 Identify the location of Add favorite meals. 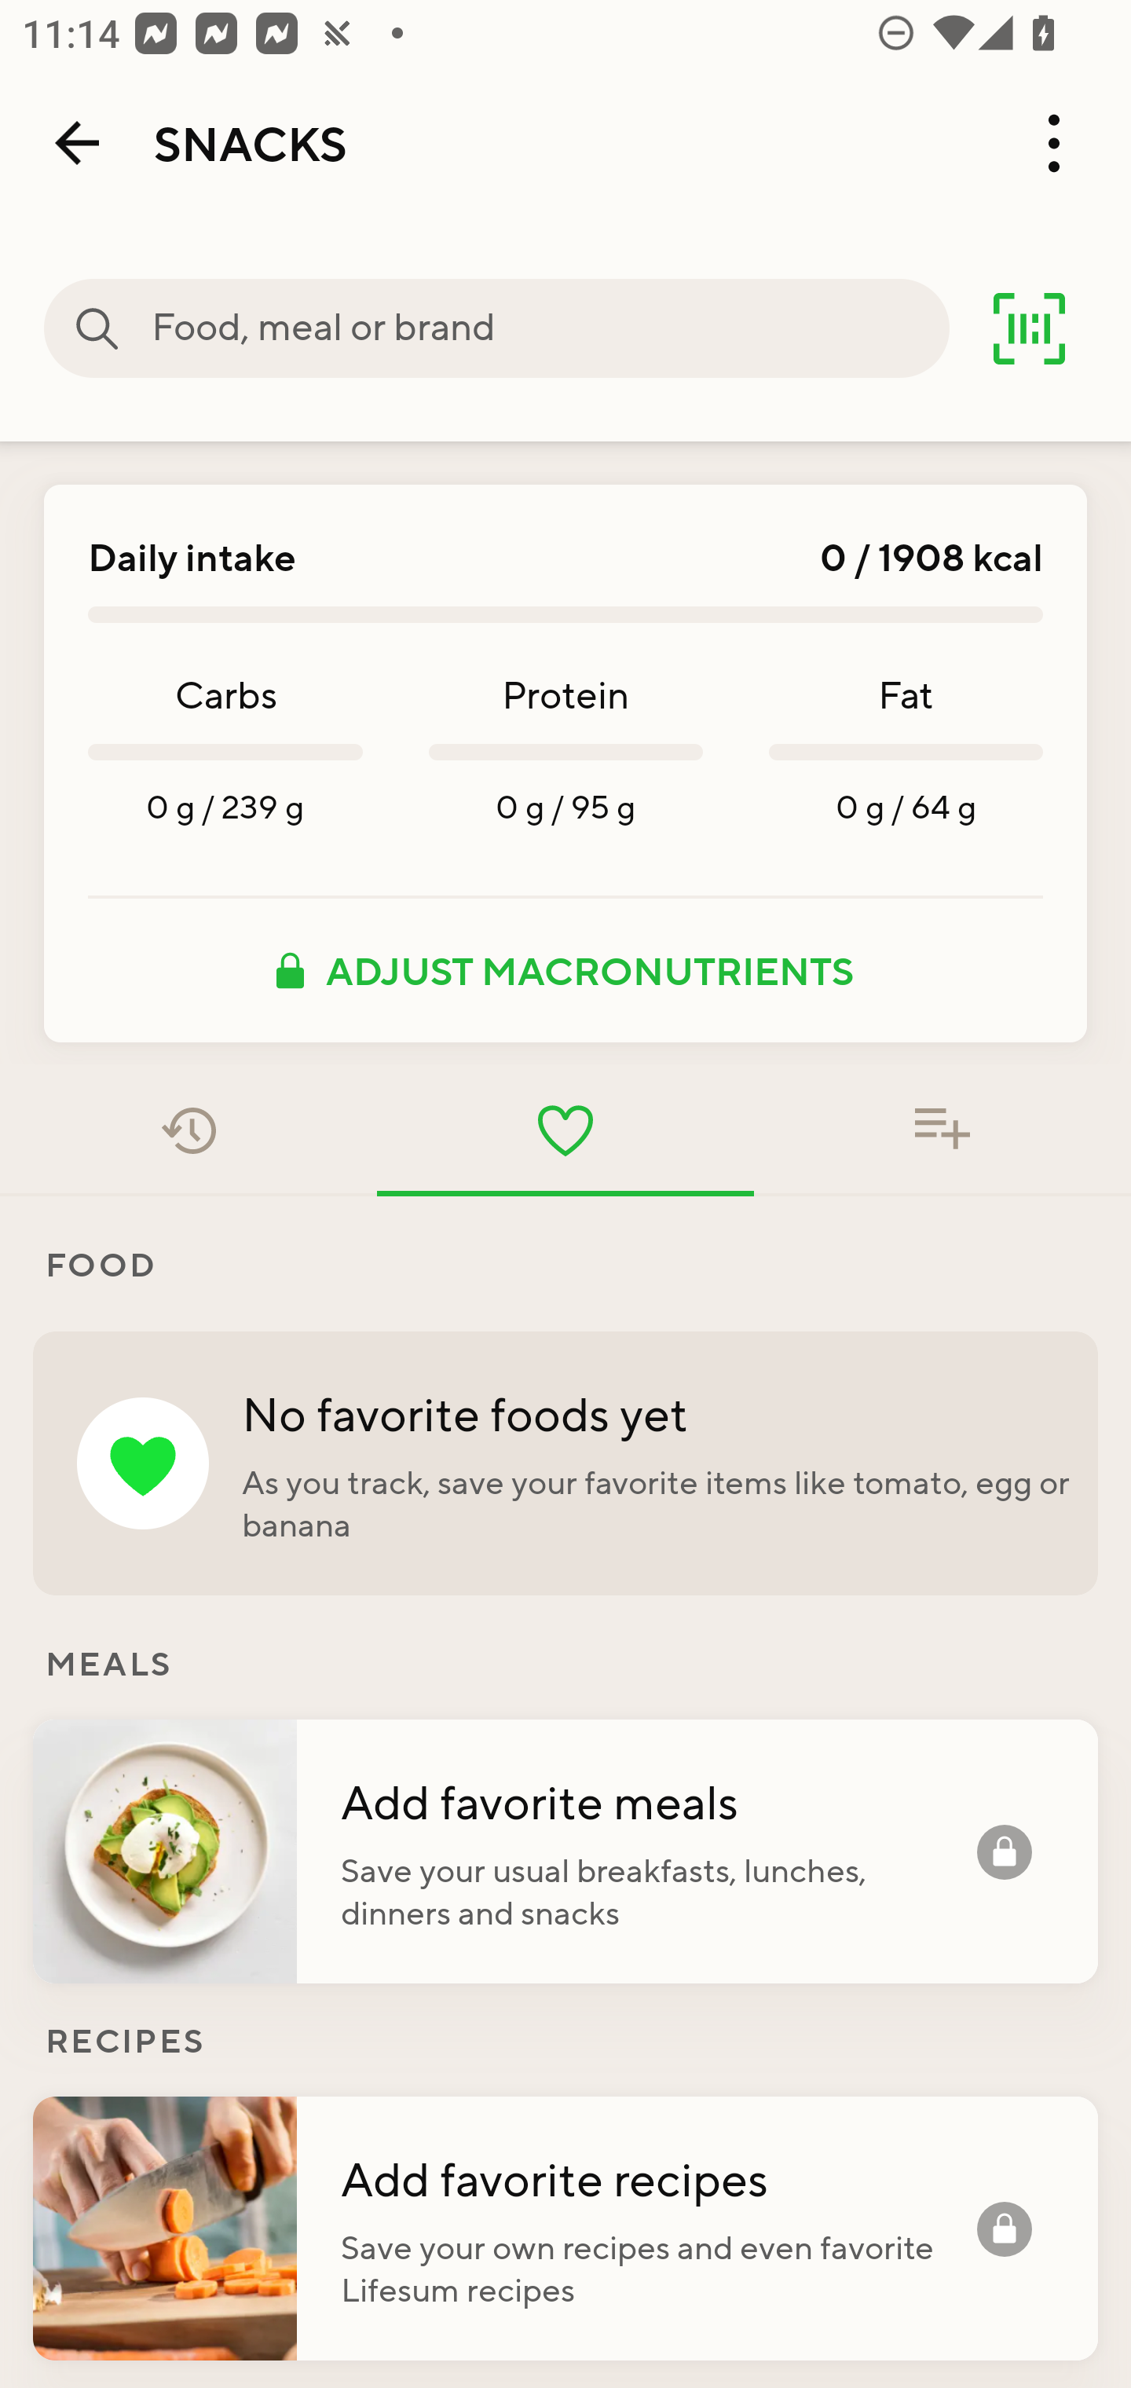
(658, 1800).